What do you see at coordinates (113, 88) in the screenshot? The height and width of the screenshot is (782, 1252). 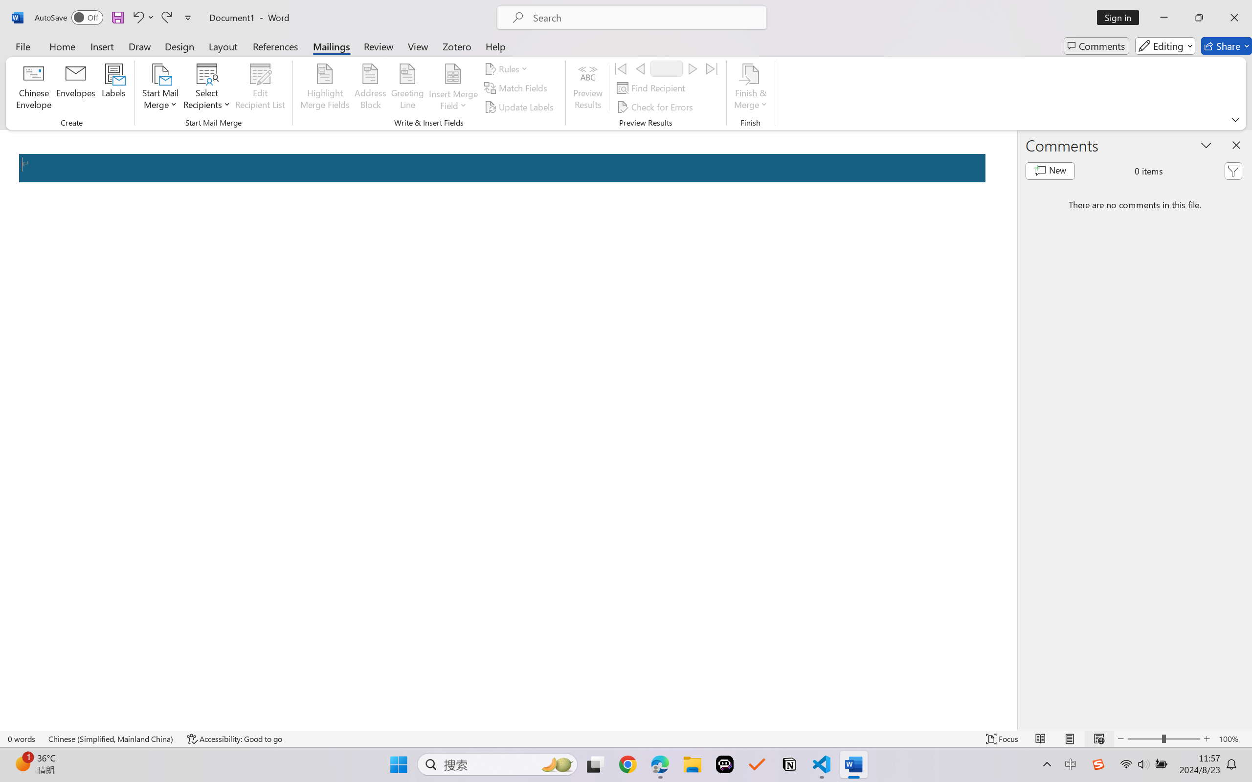 I see `Labels...` at bounding box center [113, 88].